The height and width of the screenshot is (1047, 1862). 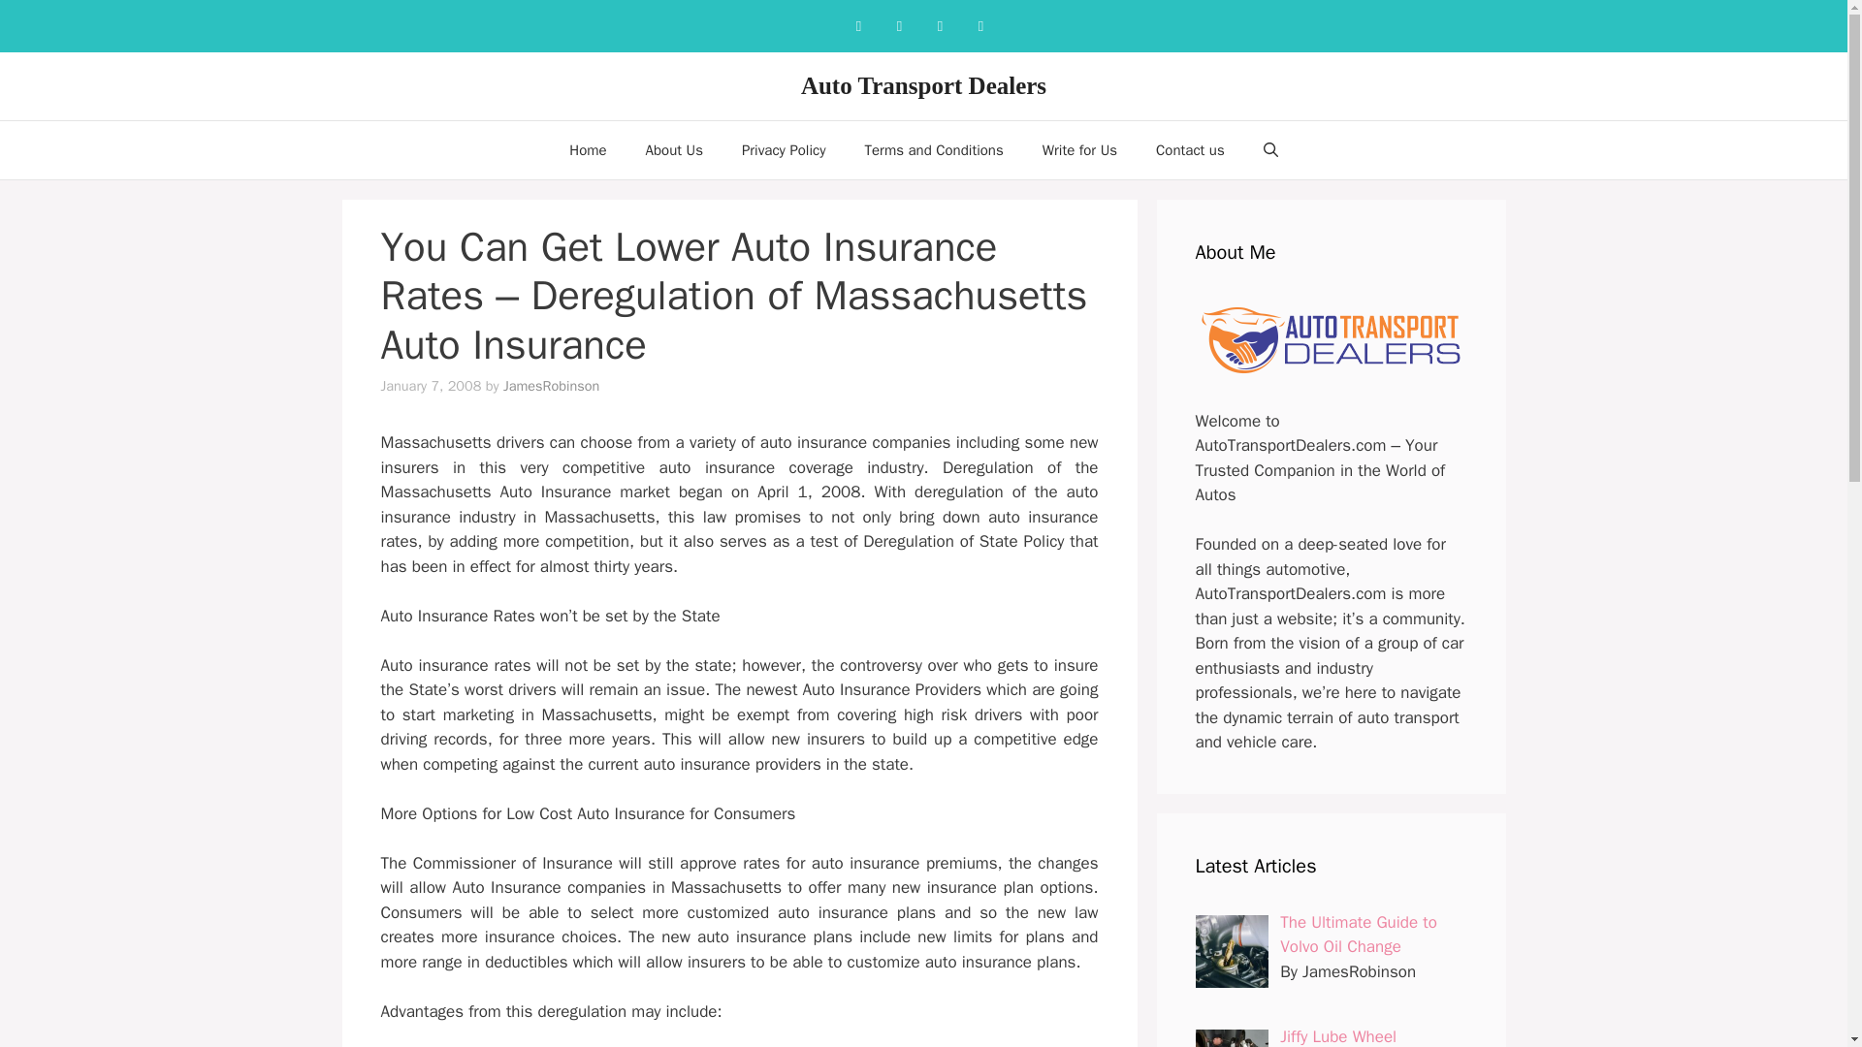 I want to click on Instagram, so click(x=899, y=25).